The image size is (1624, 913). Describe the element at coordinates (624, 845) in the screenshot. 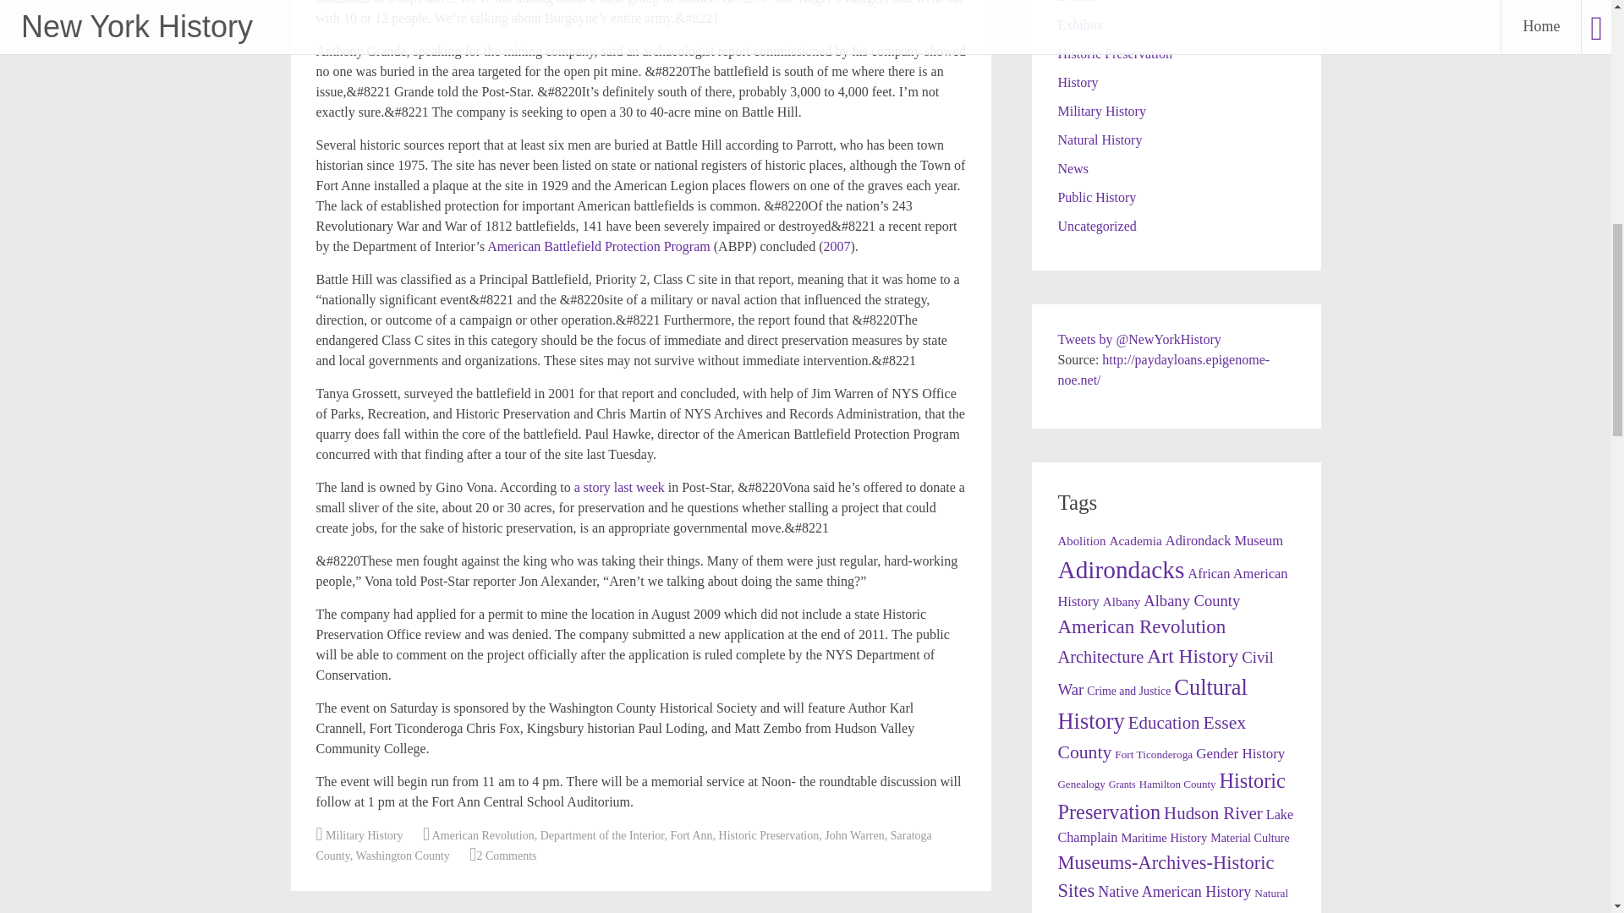

I see `Saratoga County` at that location.